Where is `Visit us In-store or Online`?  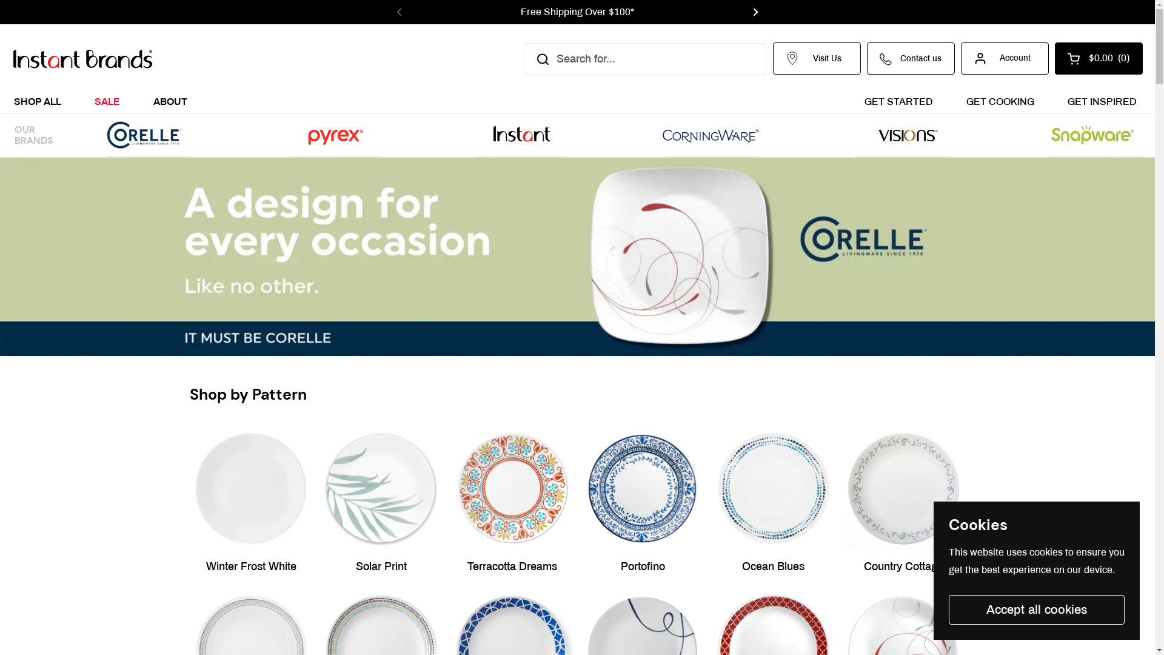 Visit us In-store or Online is located at coordinates (934, 12).